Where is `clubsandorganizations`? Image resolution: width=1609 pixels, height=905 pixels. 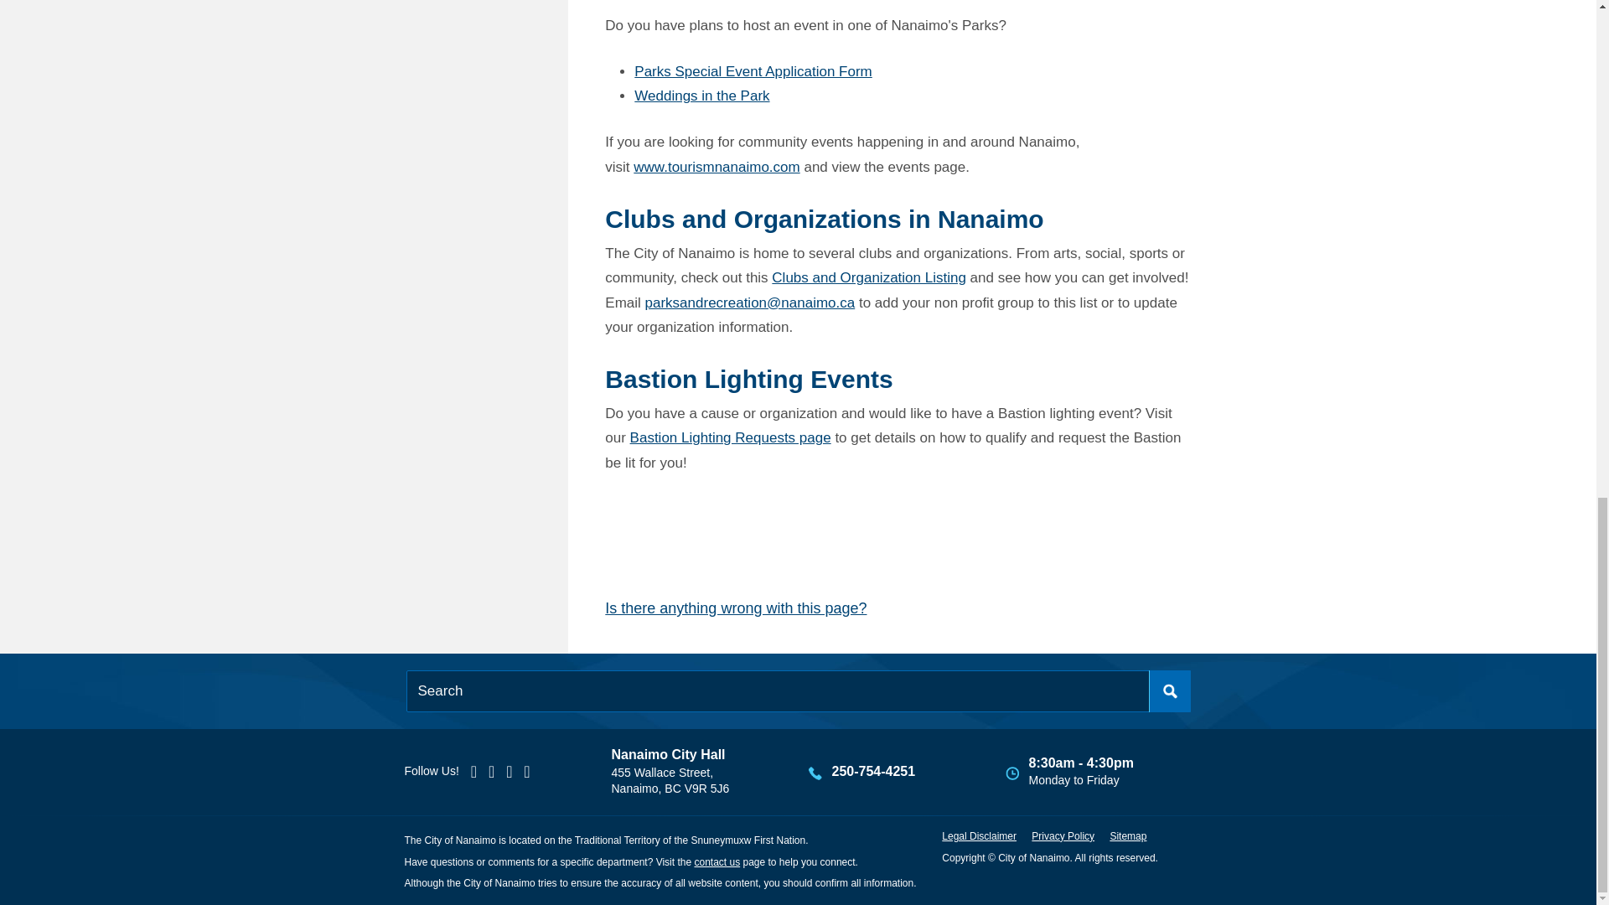 clubsandorganizations is located at coordinates (869, 277).